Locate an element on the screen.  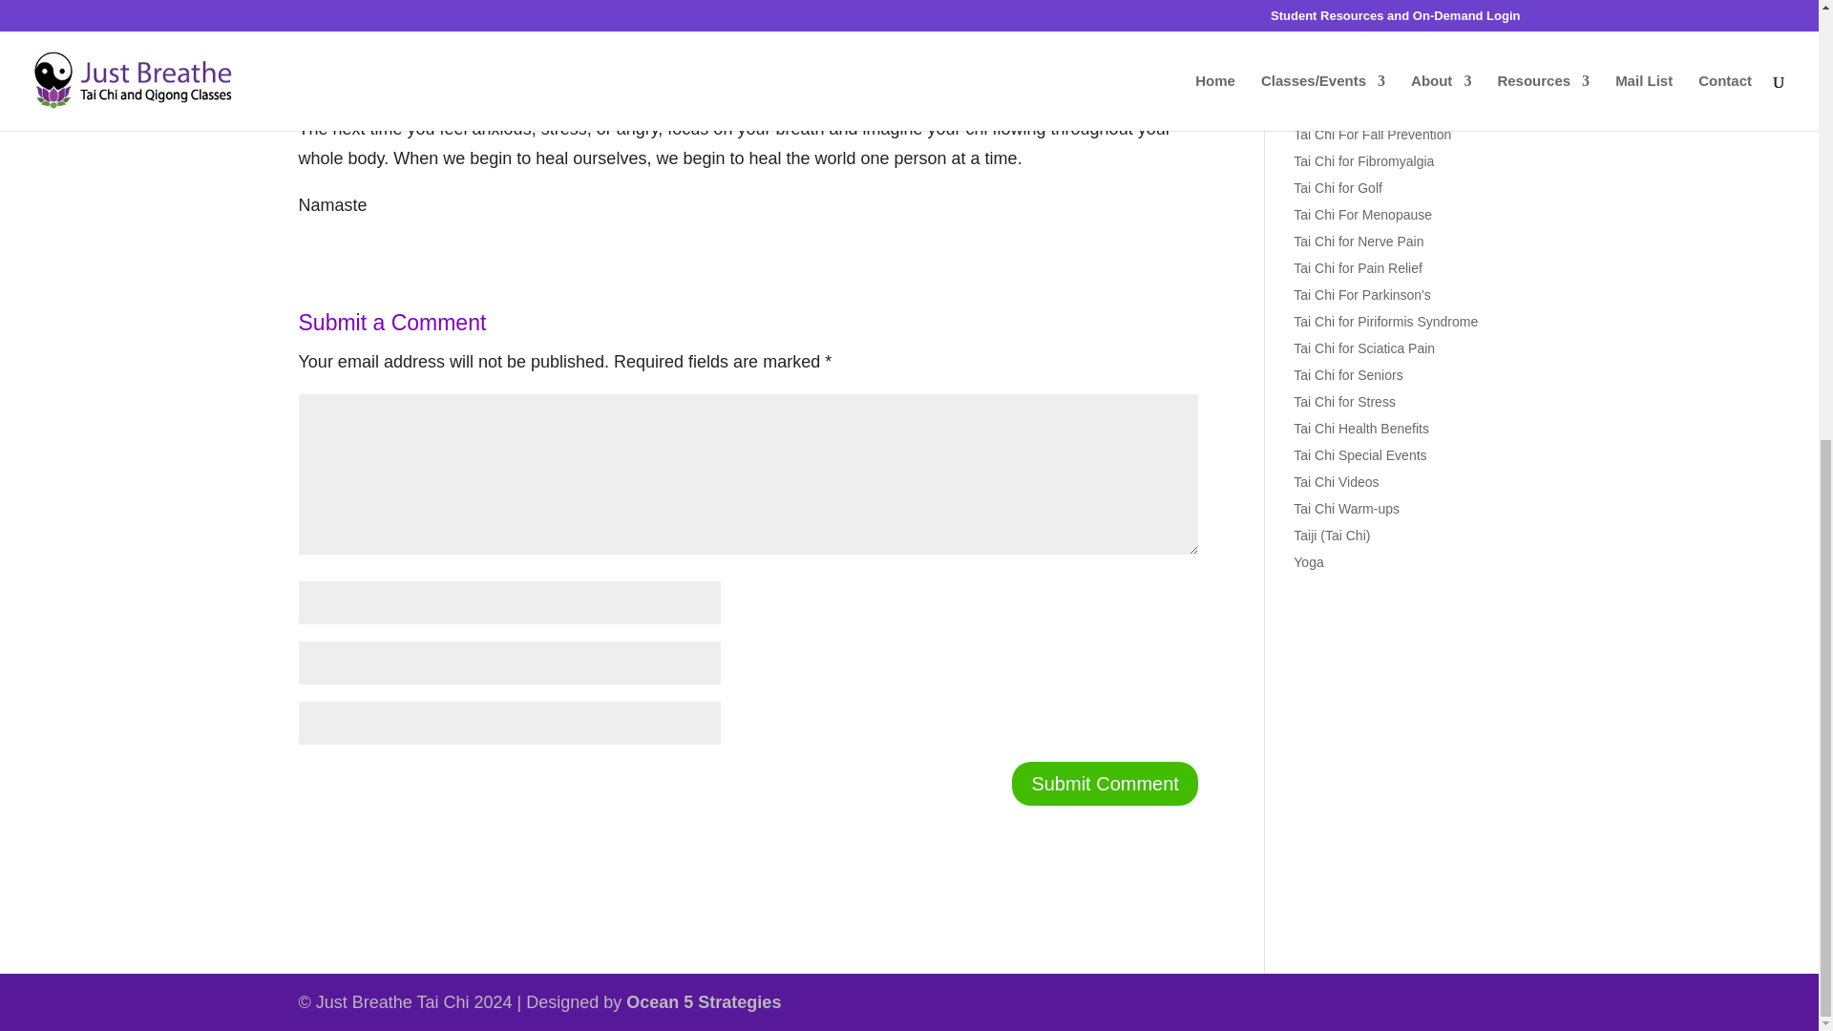
Submit Comment is located at coordinates (1105, 783).